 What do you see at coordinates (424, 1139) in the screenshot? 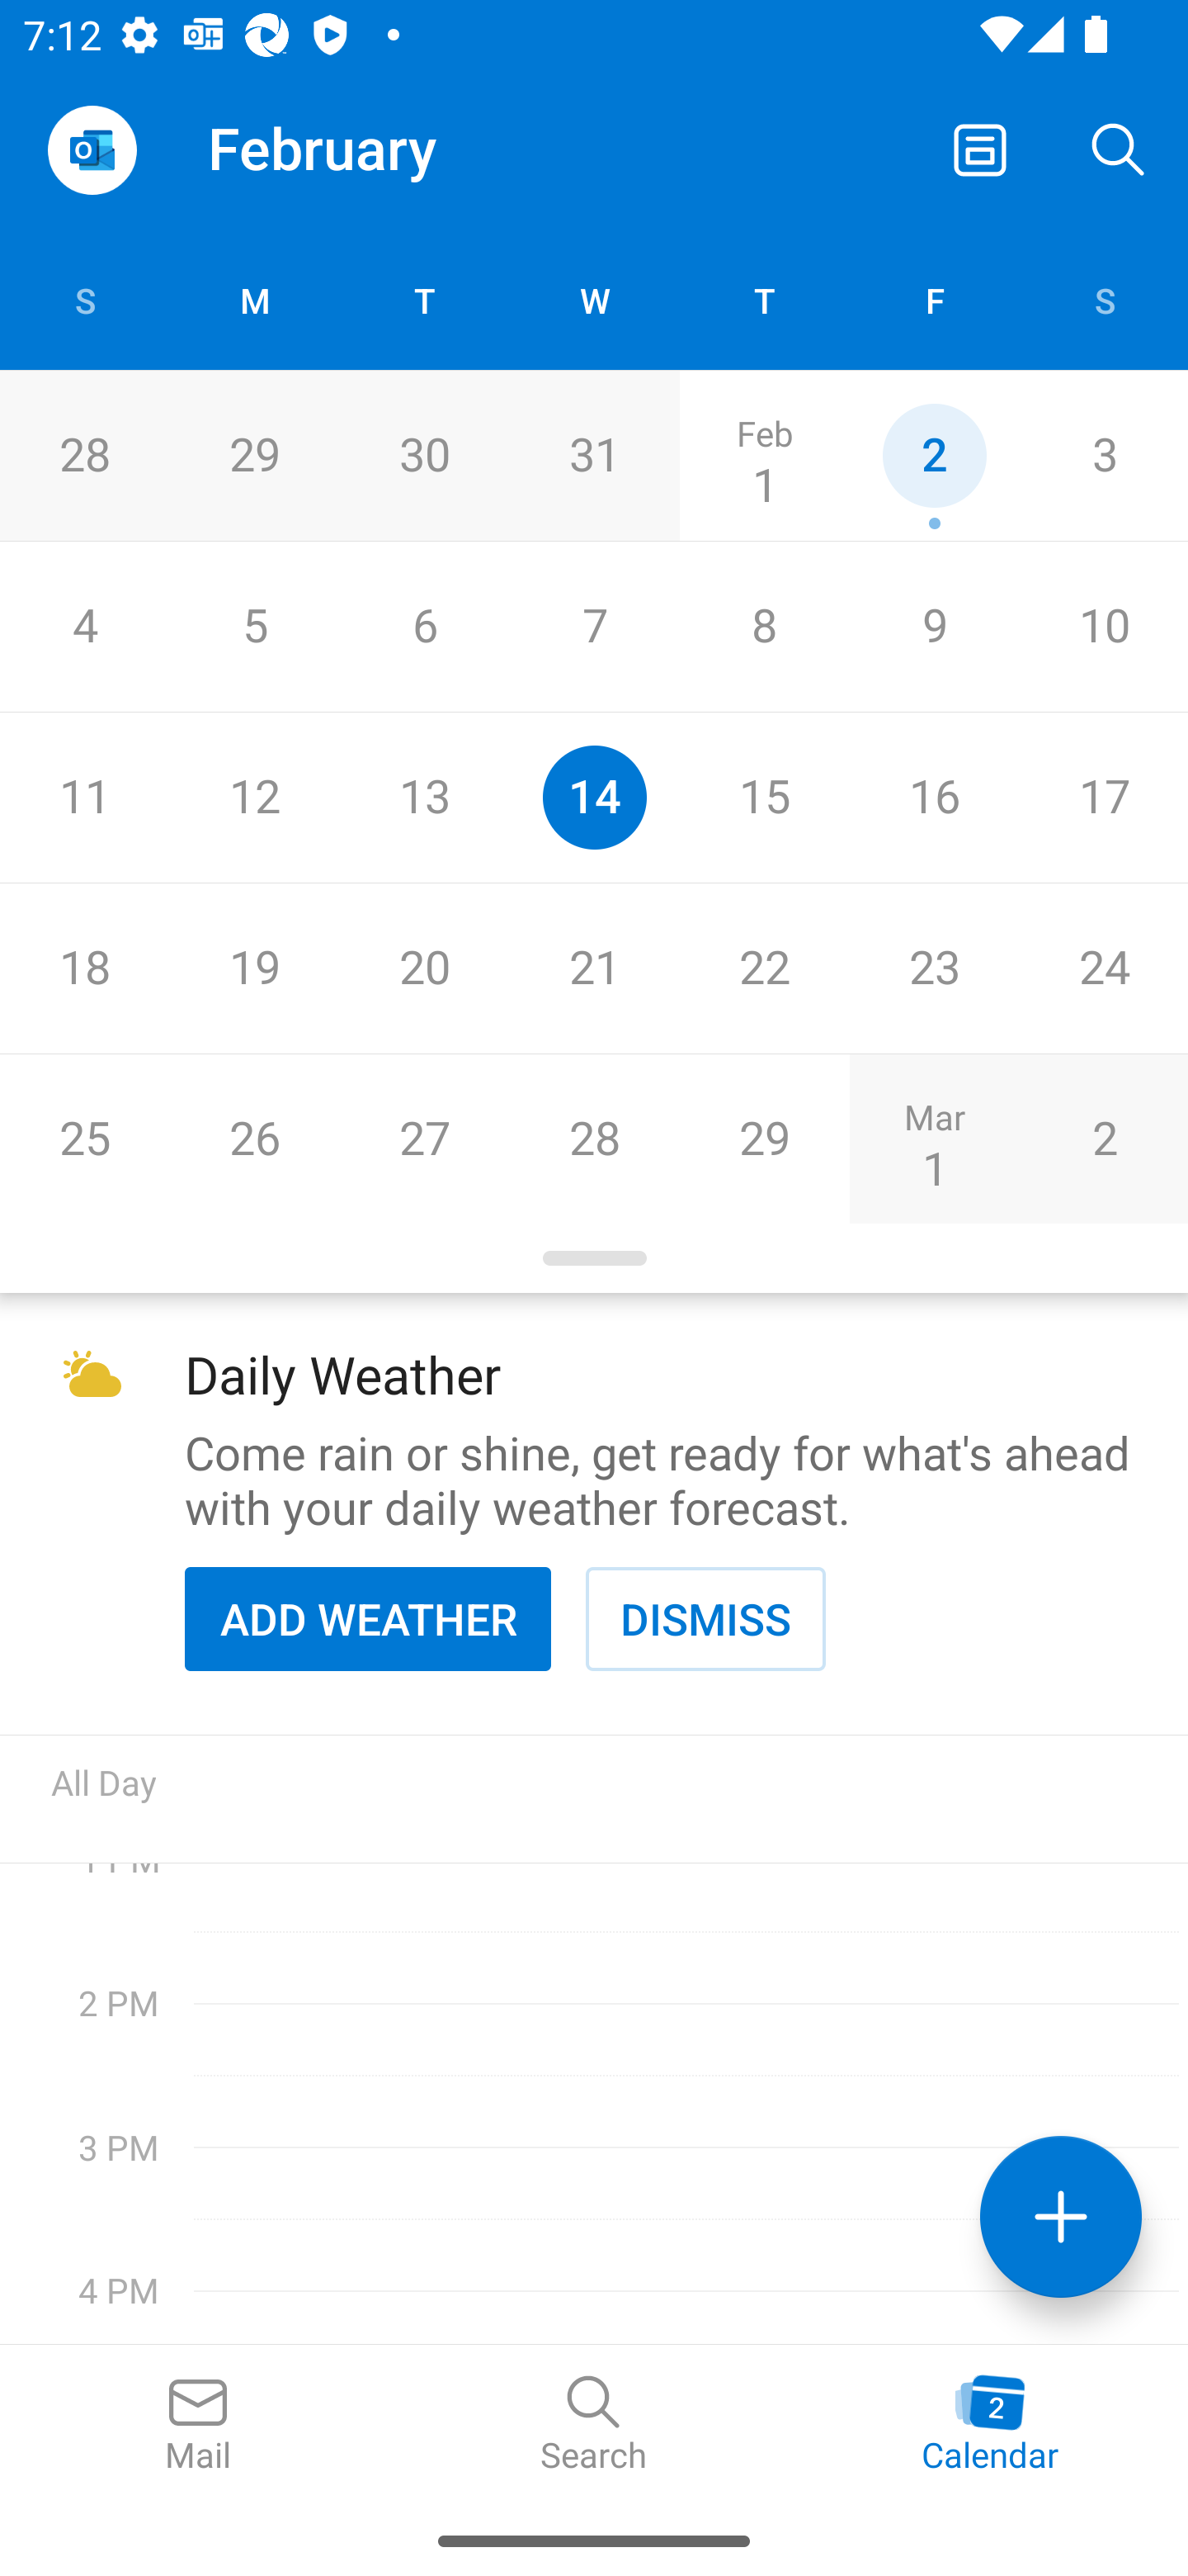
I see `27 Tuesday, February 27` at bounding box center [424, 1139].